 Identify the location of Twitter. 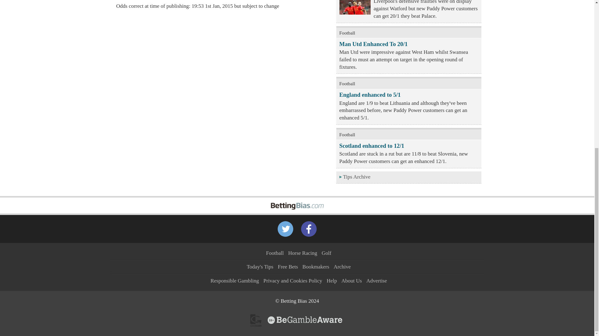
(285, 229).